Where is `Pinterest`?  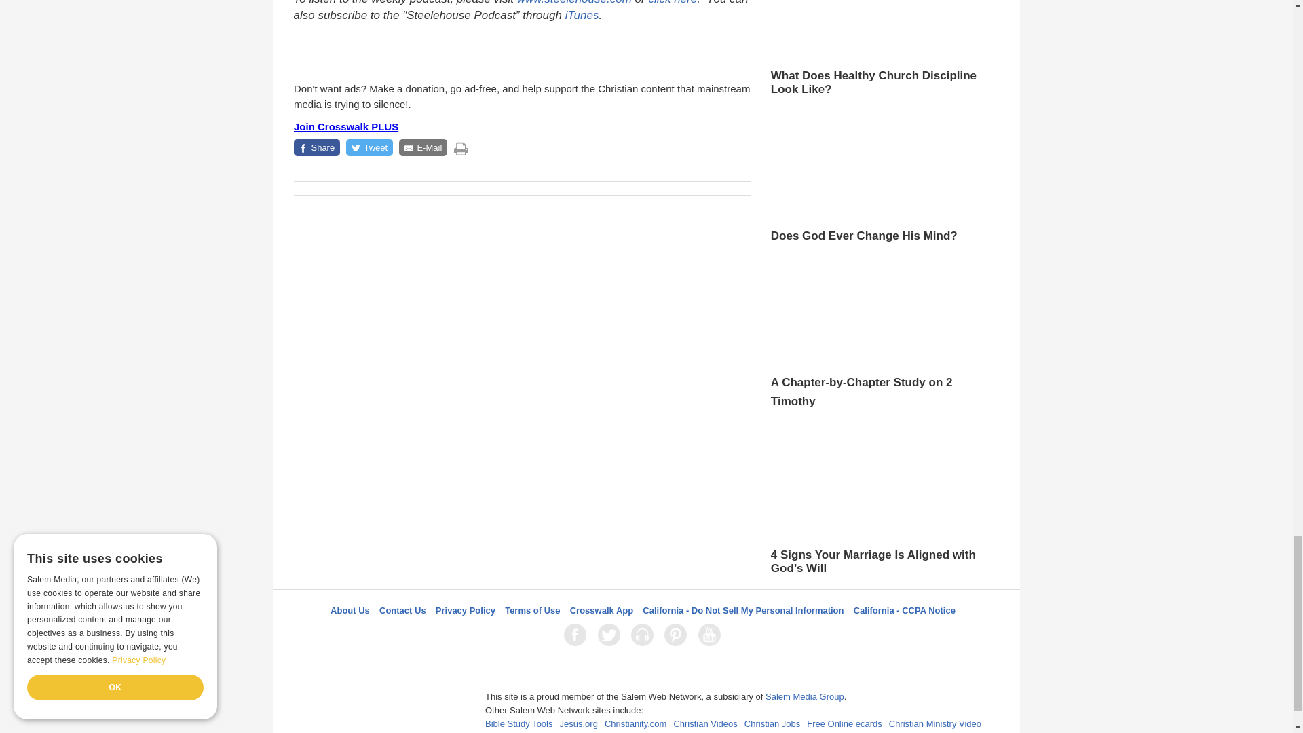 Pinterest is located at coordinates (678, 635).